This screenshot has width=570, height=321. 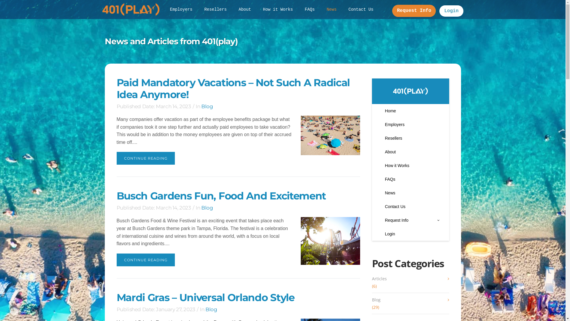 What do you see at coordinates (410, 193) in the screenshot?
I see `News` at bounding box center [410, 193].